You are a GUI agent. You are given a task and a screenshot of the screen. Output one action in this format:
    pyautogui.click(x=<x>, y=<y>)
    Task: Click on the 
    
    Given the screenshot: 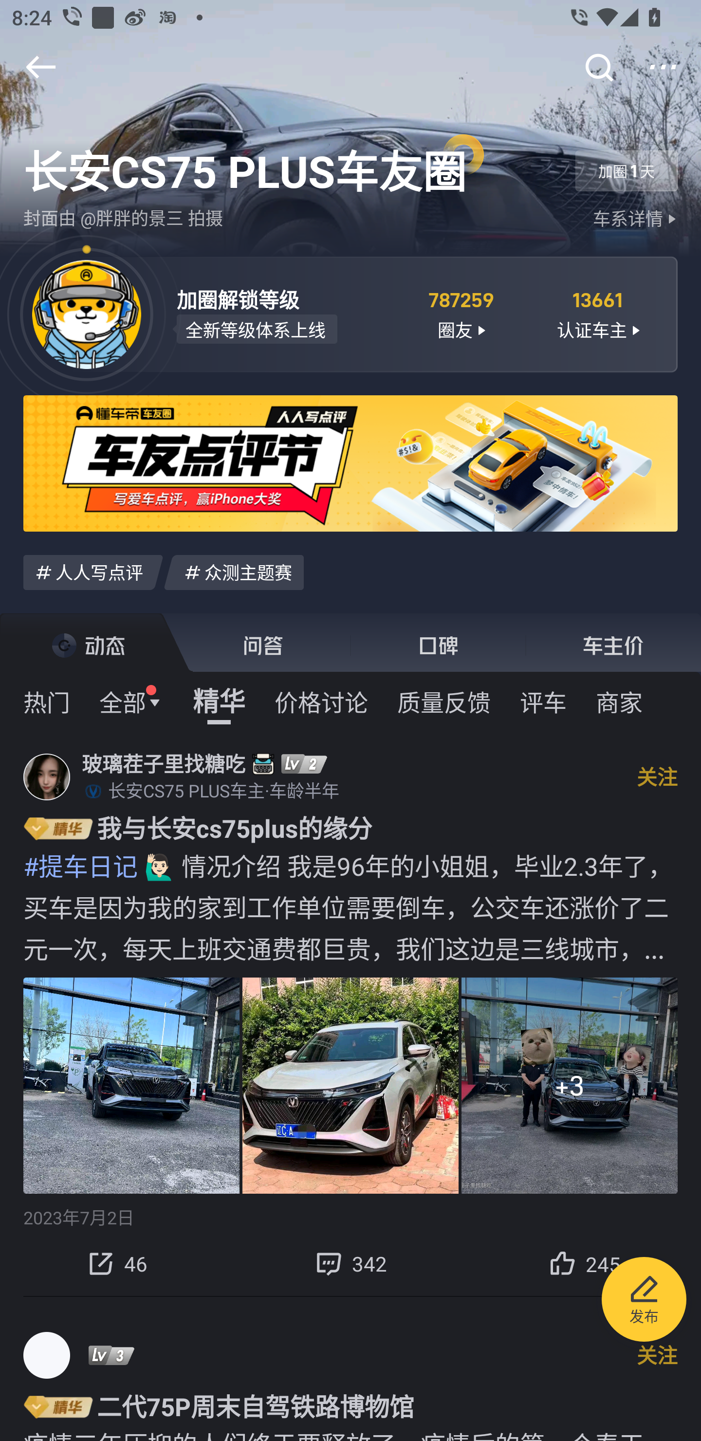 What is the action you would take?
    pyautogui.click(x=663, y=67)
    